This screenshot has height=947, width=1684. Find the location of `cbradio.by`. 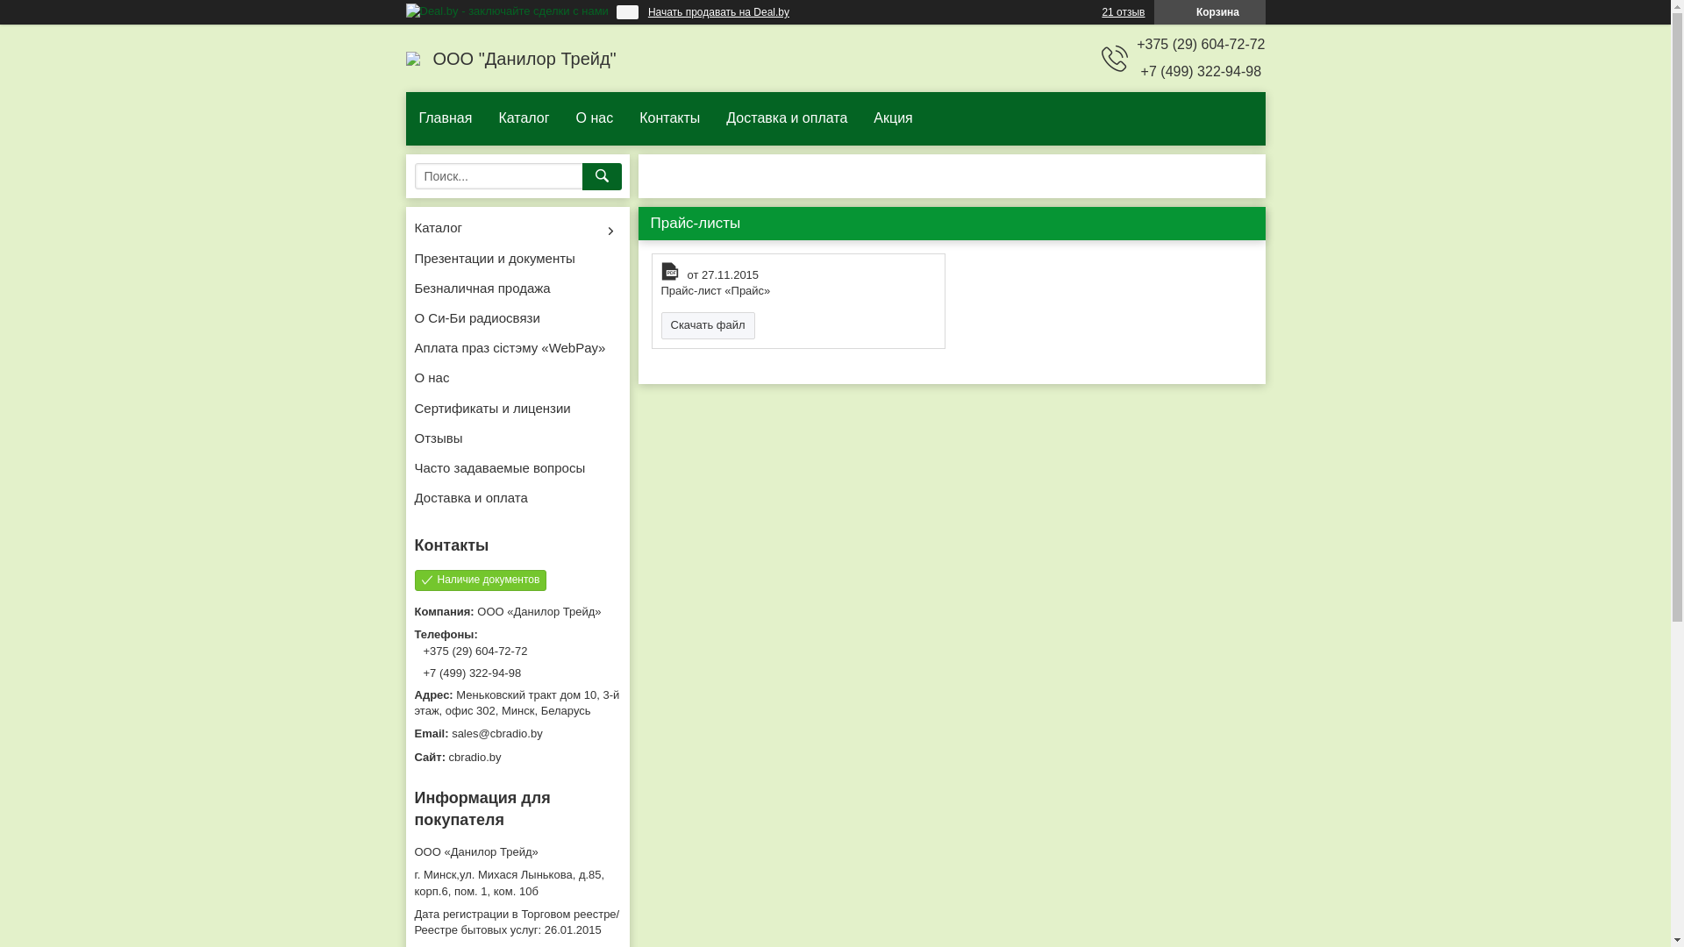

cbradio.by is located at coordinates (517, 758).